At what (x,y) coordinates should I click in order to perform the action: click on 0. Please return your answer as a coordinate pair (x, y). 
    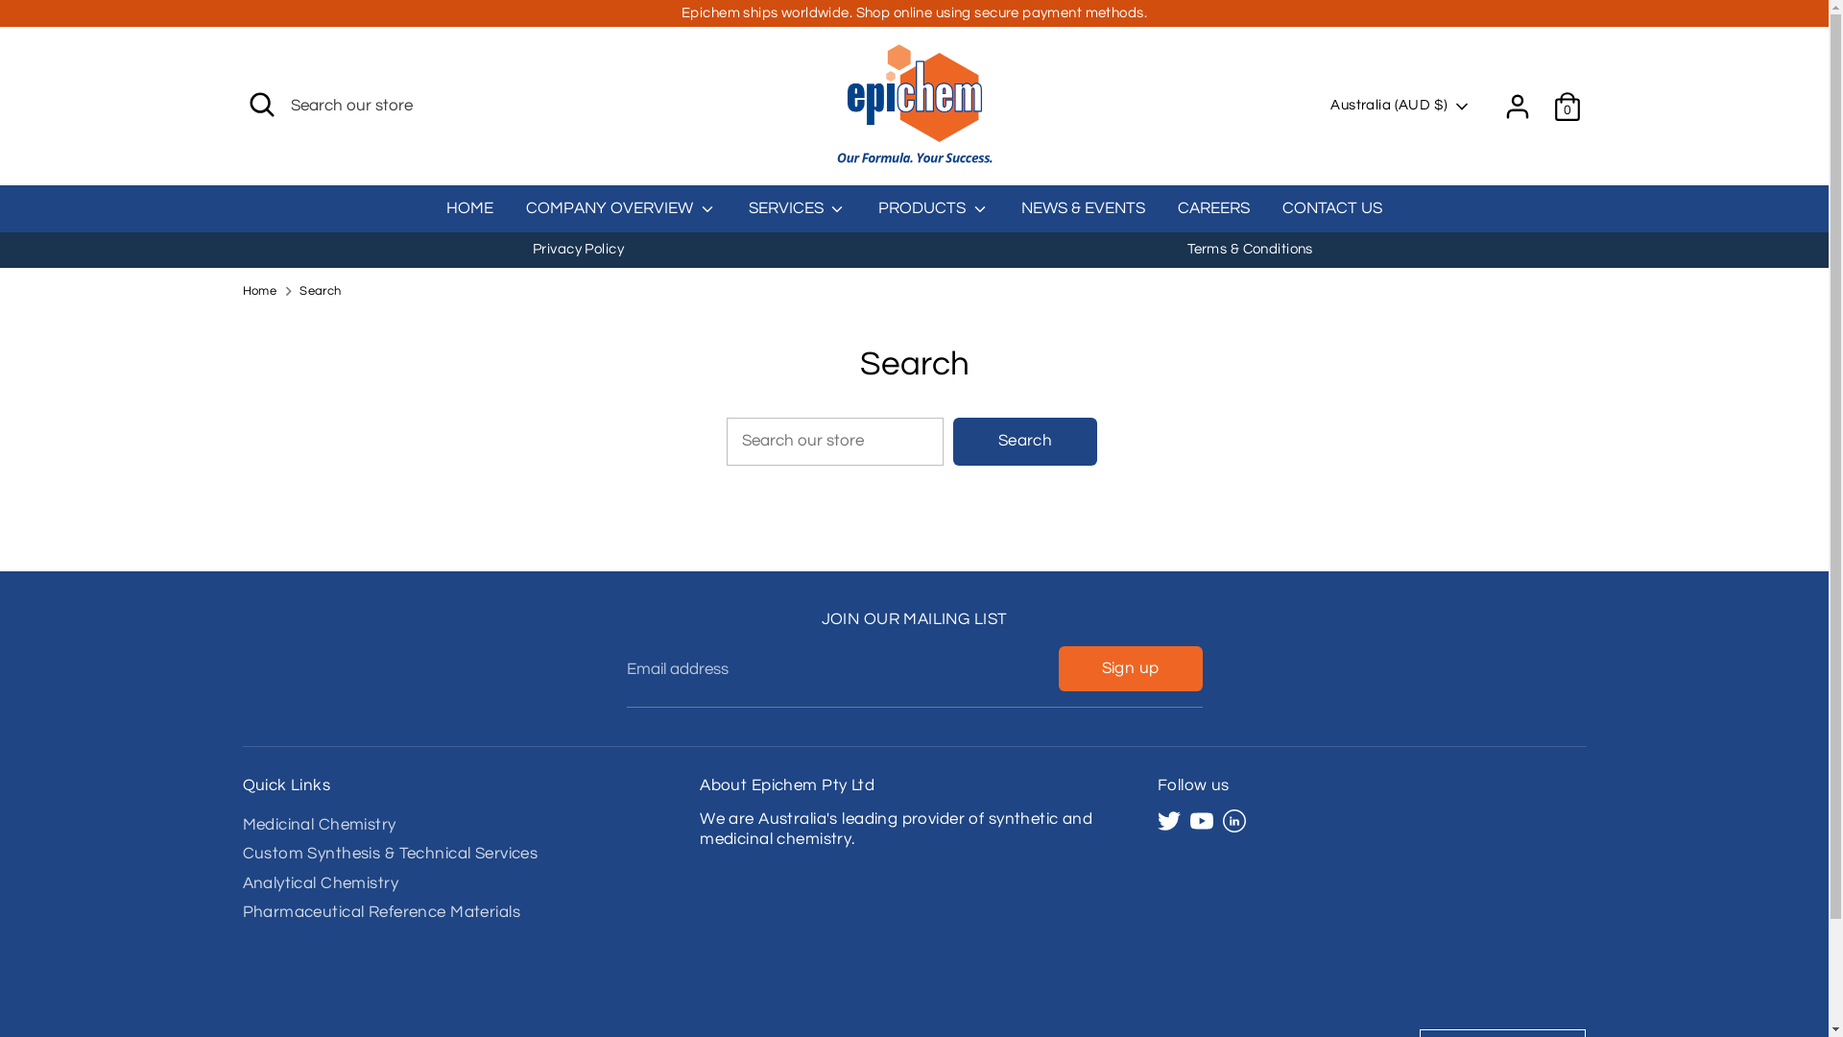
    Looking at the image, I should click on (1567, 107).